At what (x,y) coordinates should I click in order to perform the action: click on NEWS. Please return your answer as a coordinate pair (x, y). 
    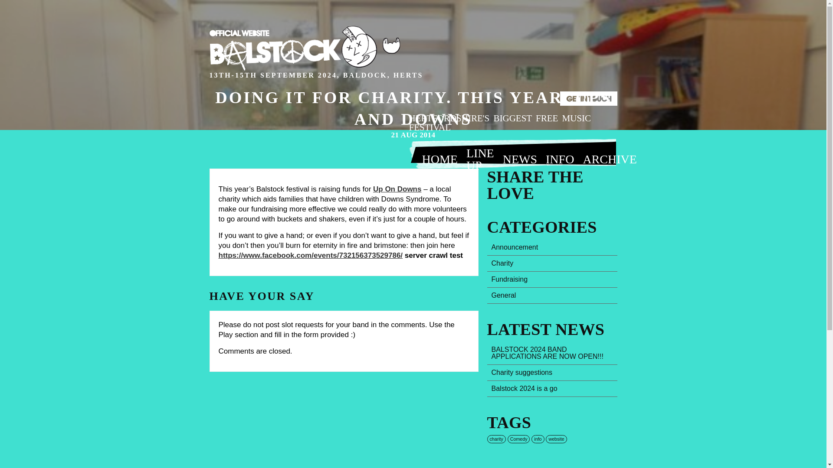
    Looking at the image, I should click on (520, 158).